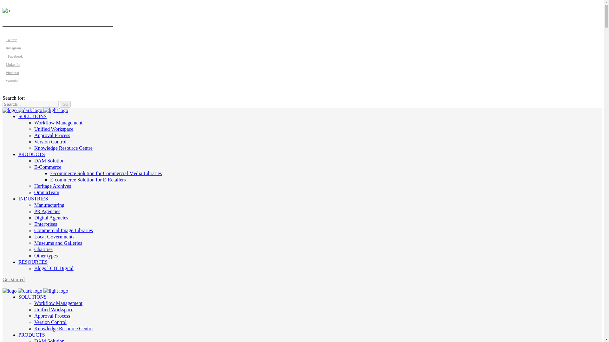 This screenshot has height=342, width=609. What do you see at coordinates (49, 161) in the screenshot?
I see `DAM Solution` at bounding box center [49, 161].